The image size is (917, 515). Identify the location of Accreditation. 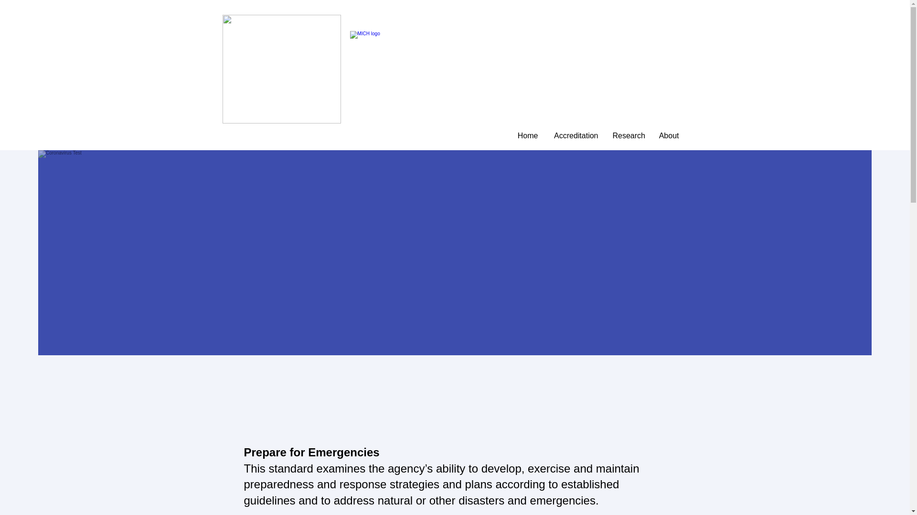
(575, 135).